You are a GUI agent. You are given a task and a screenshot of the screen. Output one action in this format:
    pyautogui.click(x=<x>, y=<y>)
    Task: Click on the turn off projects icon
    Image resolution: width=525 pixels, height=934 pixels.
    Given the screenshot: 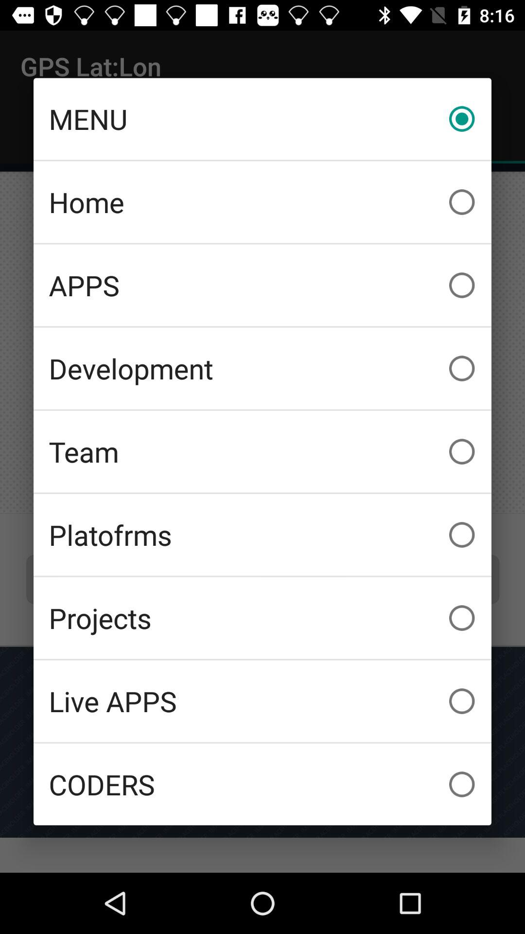 What is the action you would take?
    pyautogui.click(x=262, y=618)
    